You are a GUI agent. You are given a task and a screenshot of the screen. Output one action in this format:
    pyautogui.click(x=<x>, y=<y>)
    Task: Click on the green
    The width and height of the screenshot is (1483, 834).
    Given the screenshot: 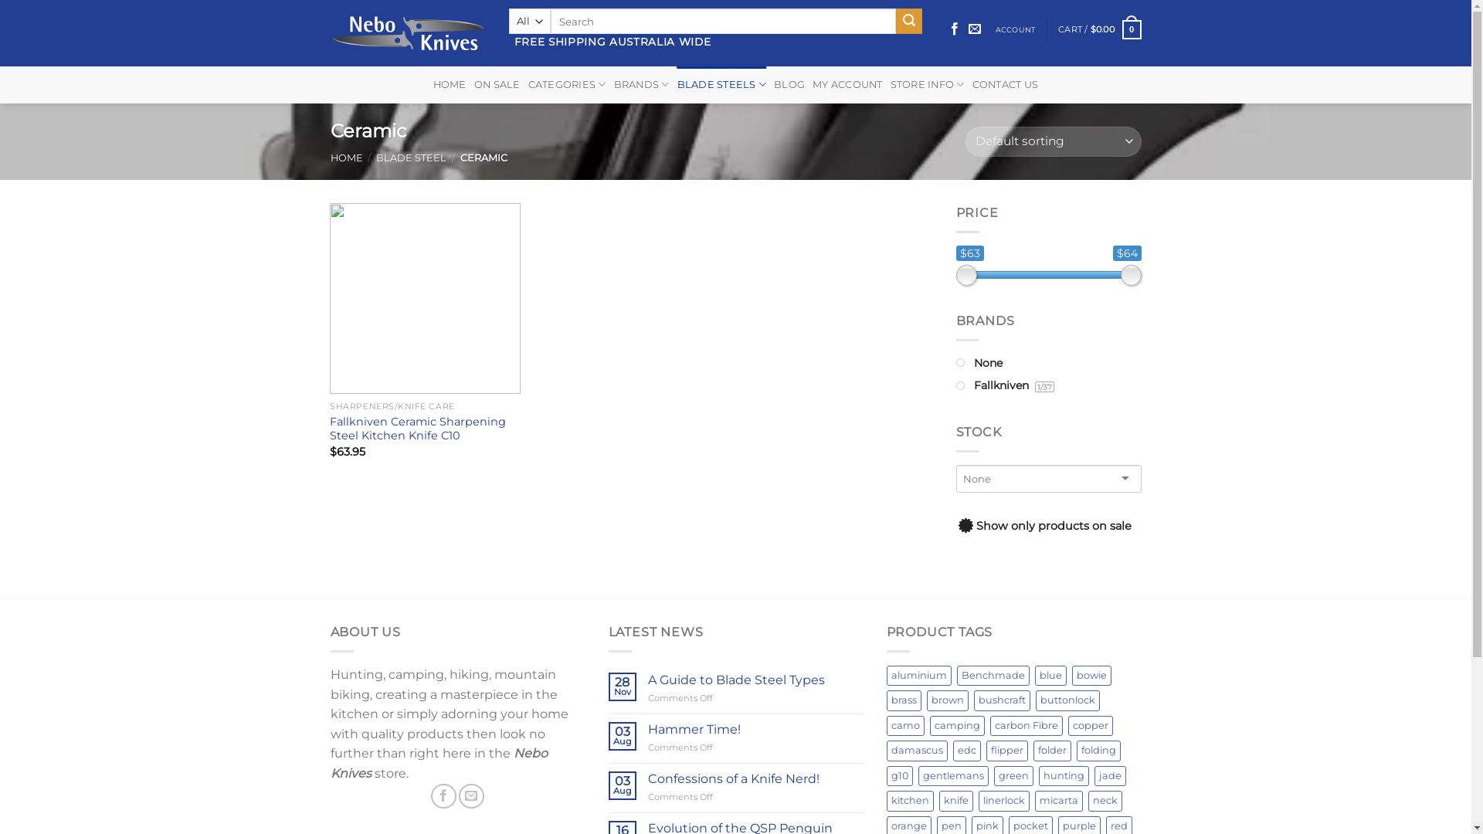 What is the action you would take?
    pyautogui.click(x=1013, y=775)
    